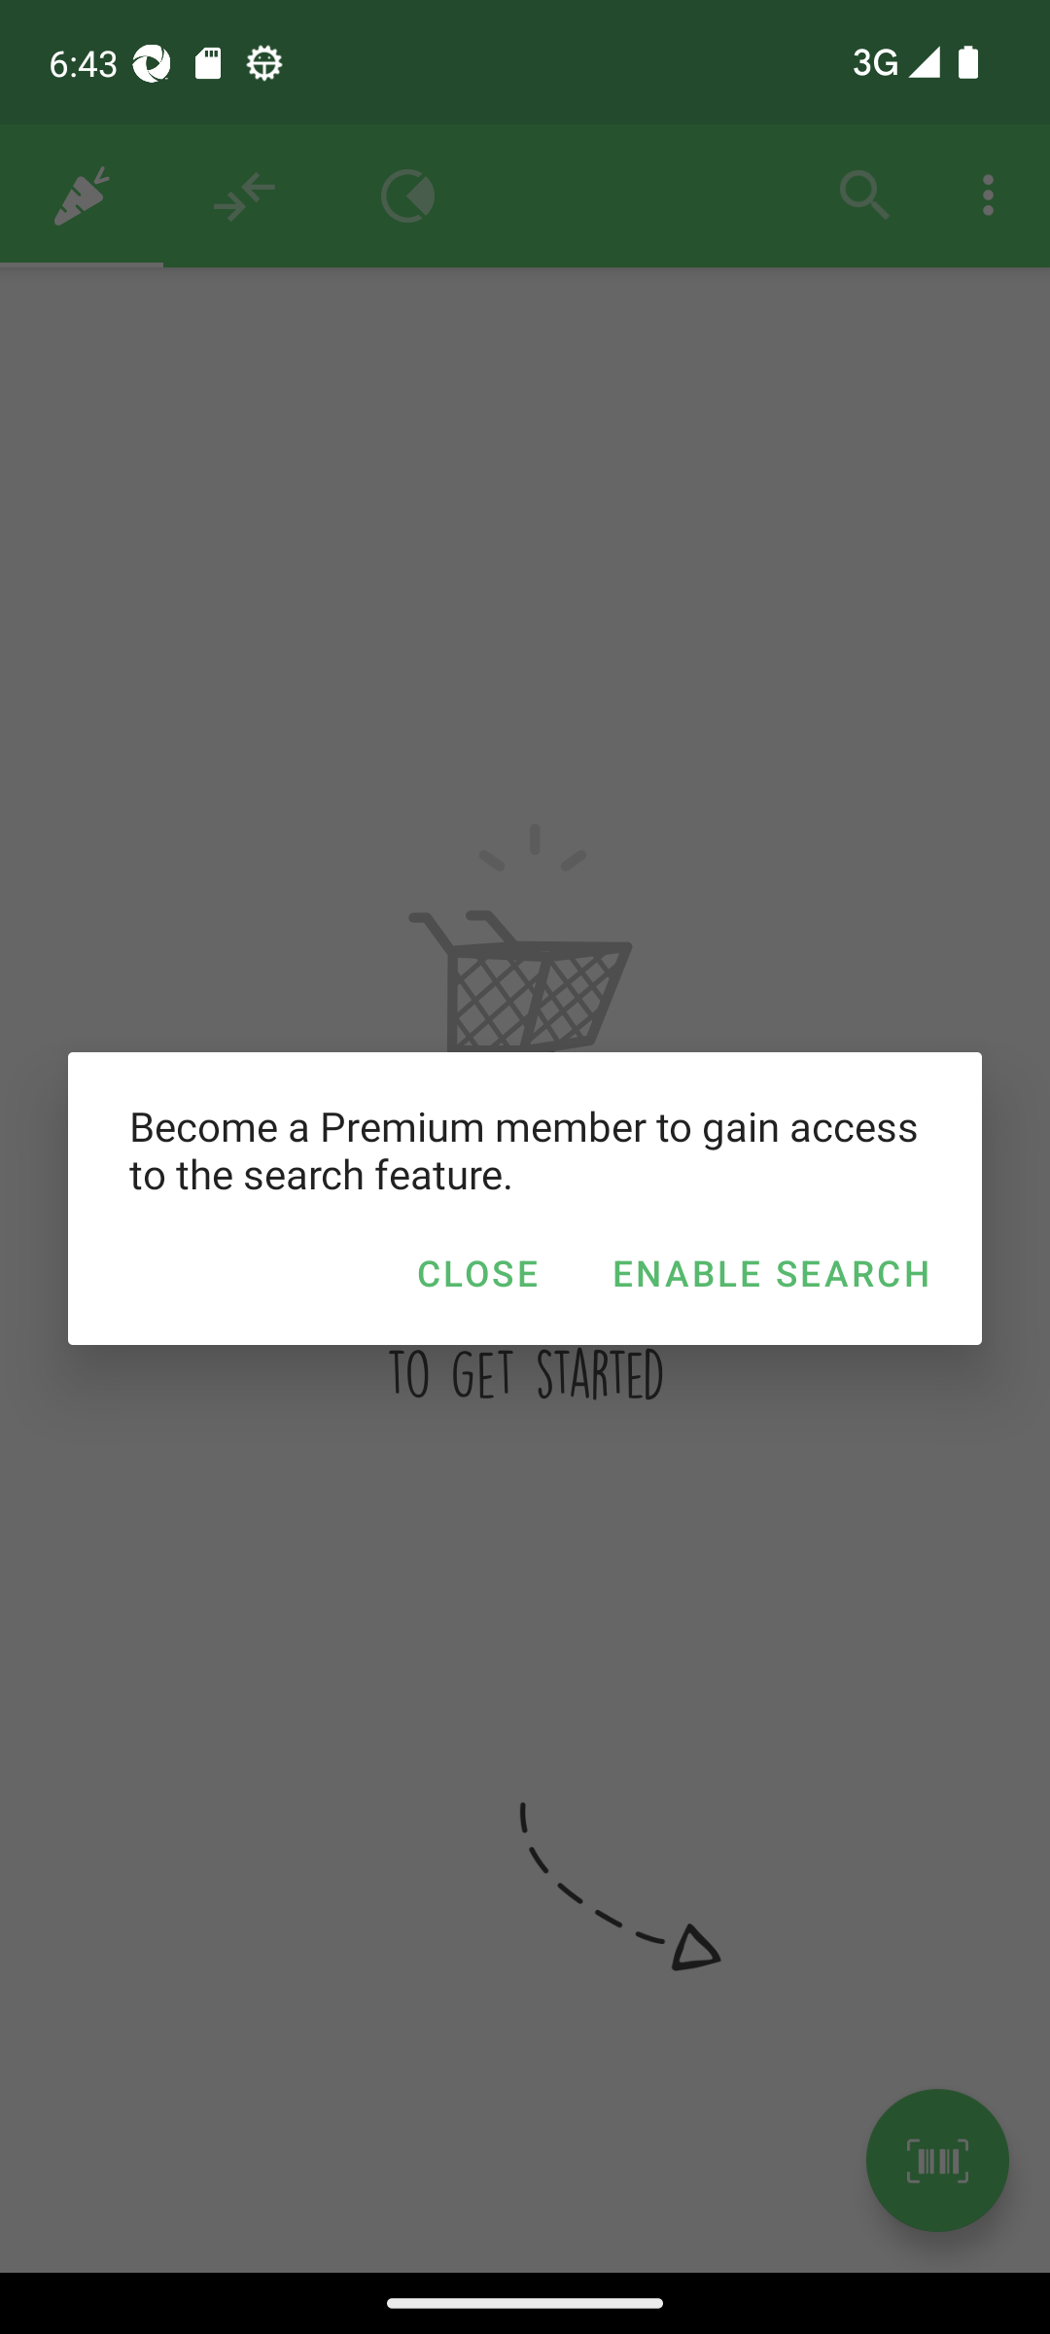  What do you see at coordinates (770, 1272) in the screenshot?
I see `ENABLE SEARCH` at bounding box center [770, 1272].